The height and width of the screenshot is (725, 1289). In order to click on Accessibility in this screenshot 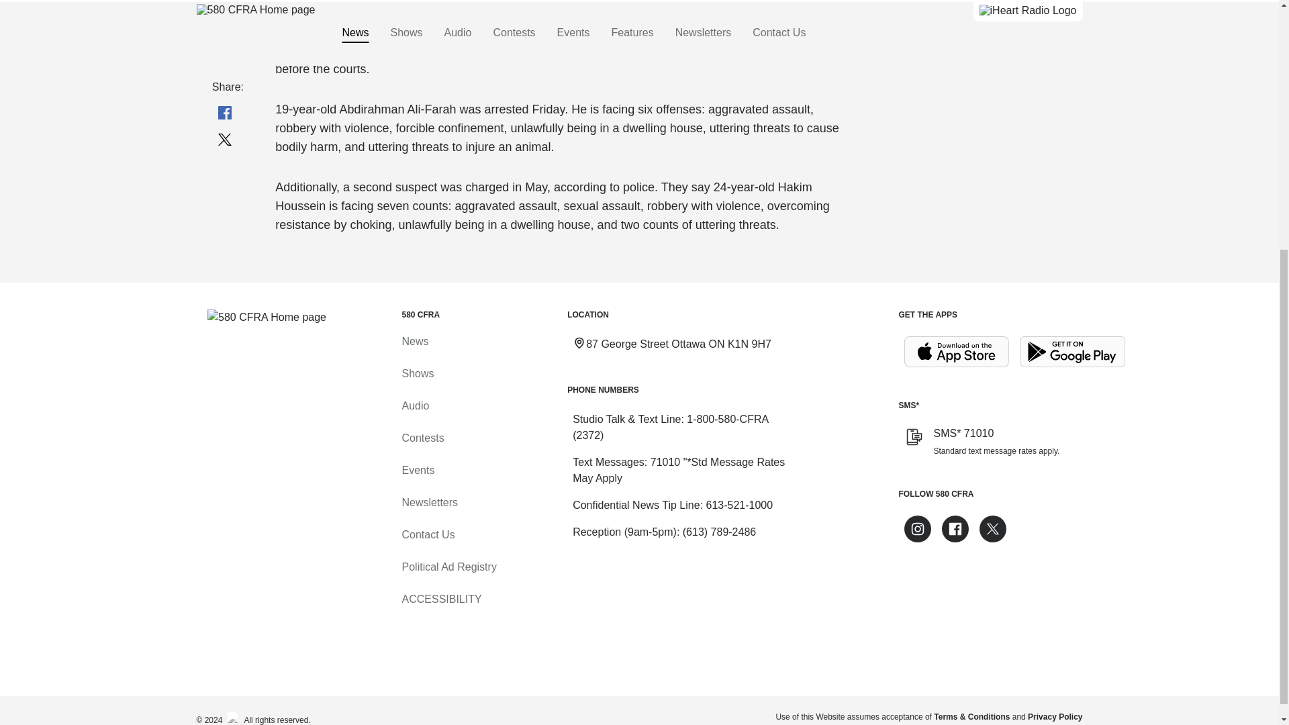, I will do `click(440, 599)`.